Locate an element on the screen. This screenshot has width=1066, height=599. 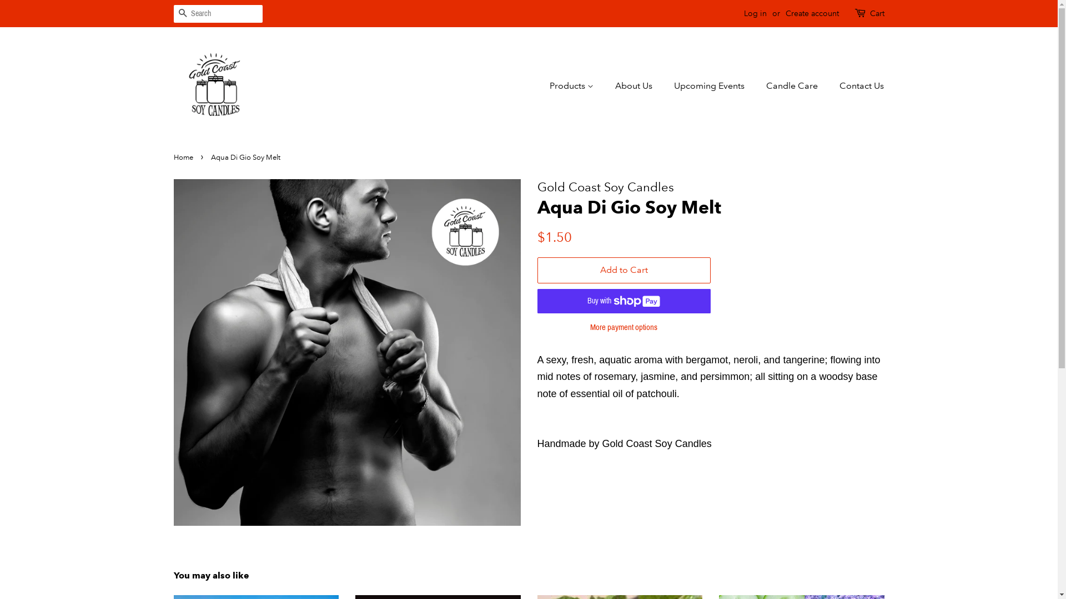
More payment options is located at coordinates (624, 326).